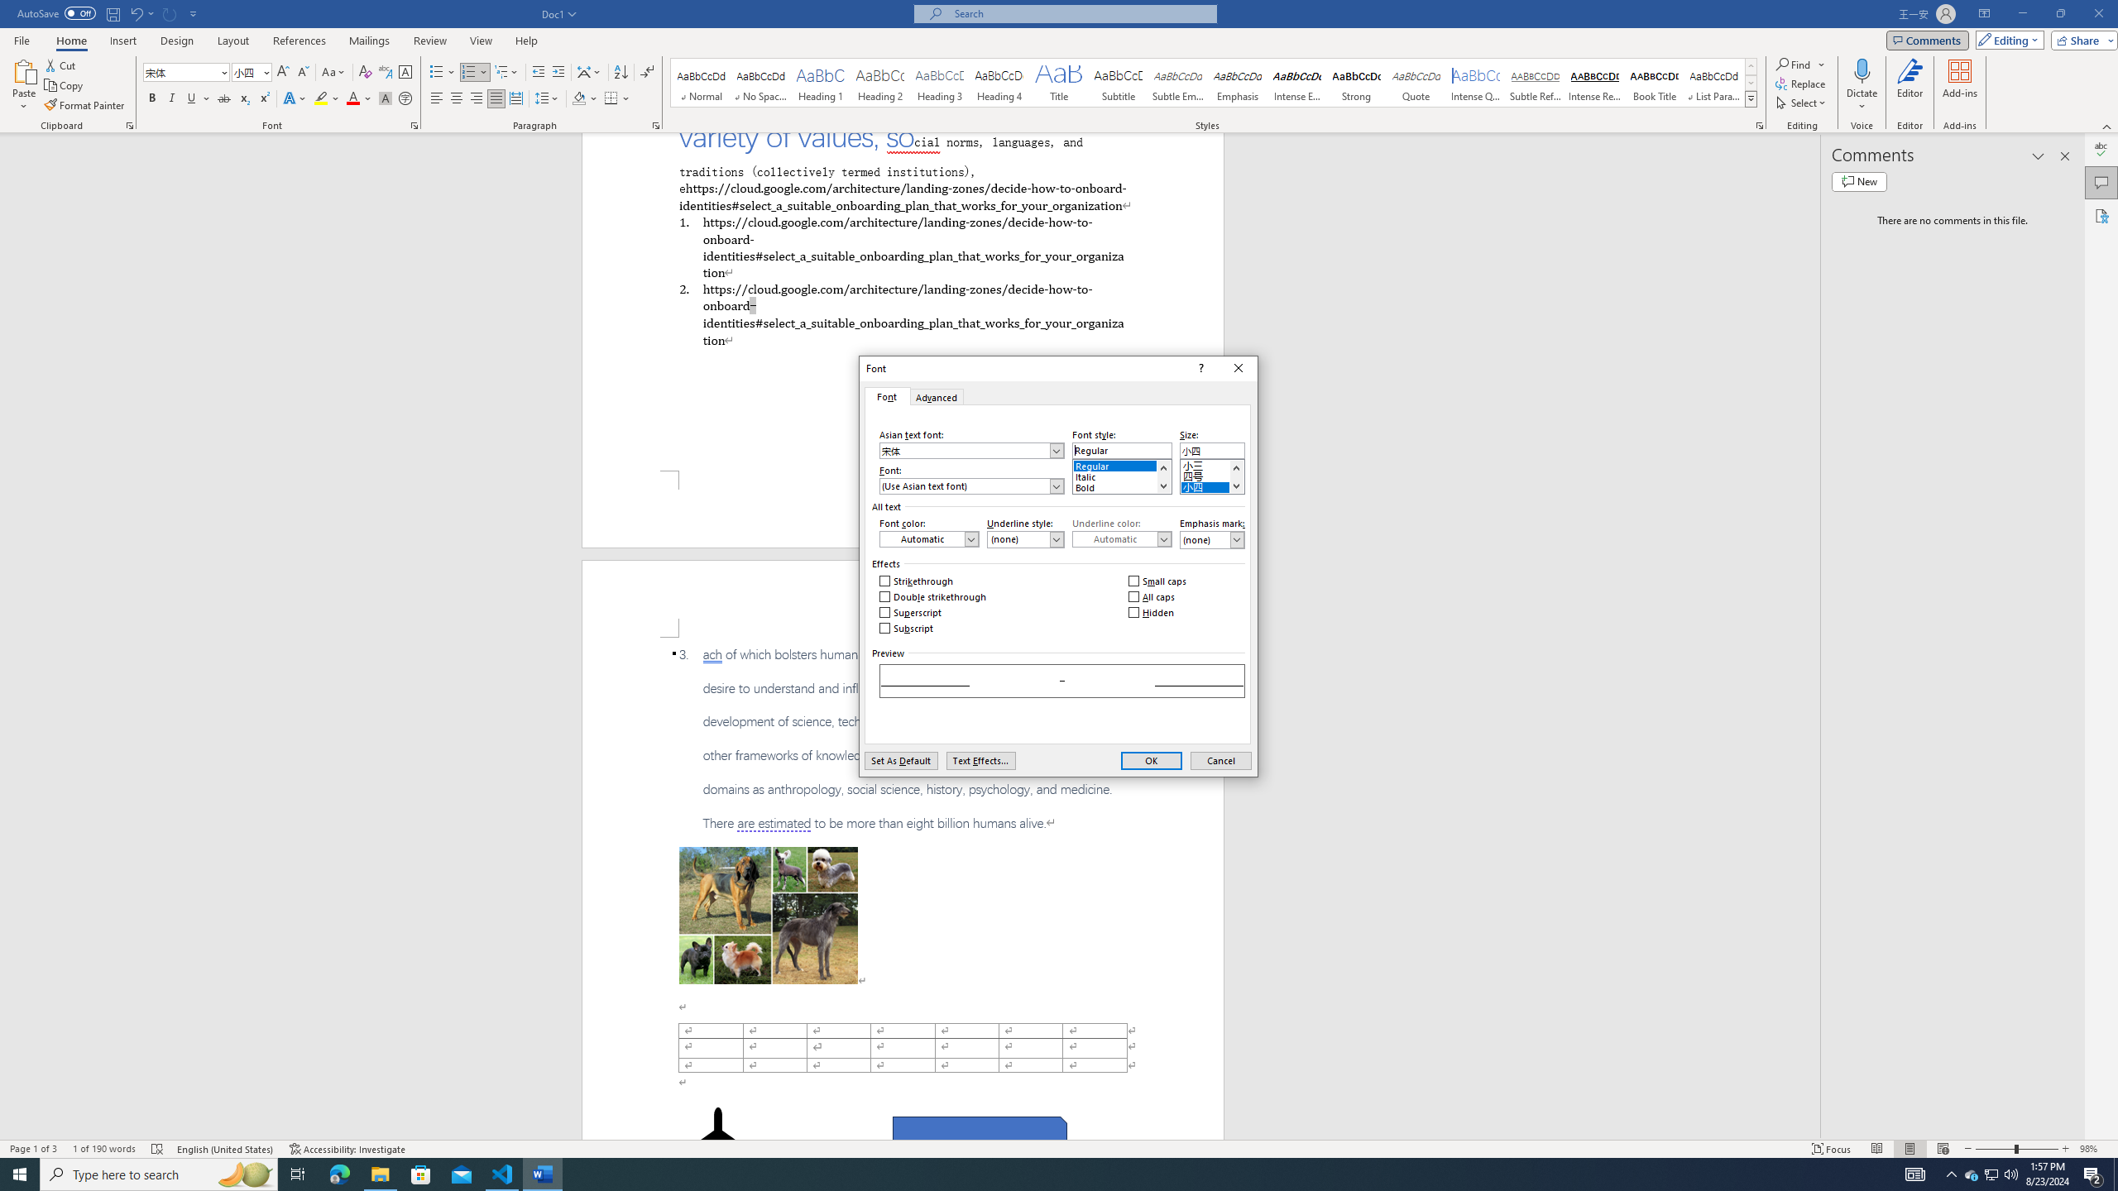 This screenshot has height=1191, width=2118. What do you see at coordinates (475, 73) in the screenshot?
I see `Numbering` at bounding box center [475, 73].